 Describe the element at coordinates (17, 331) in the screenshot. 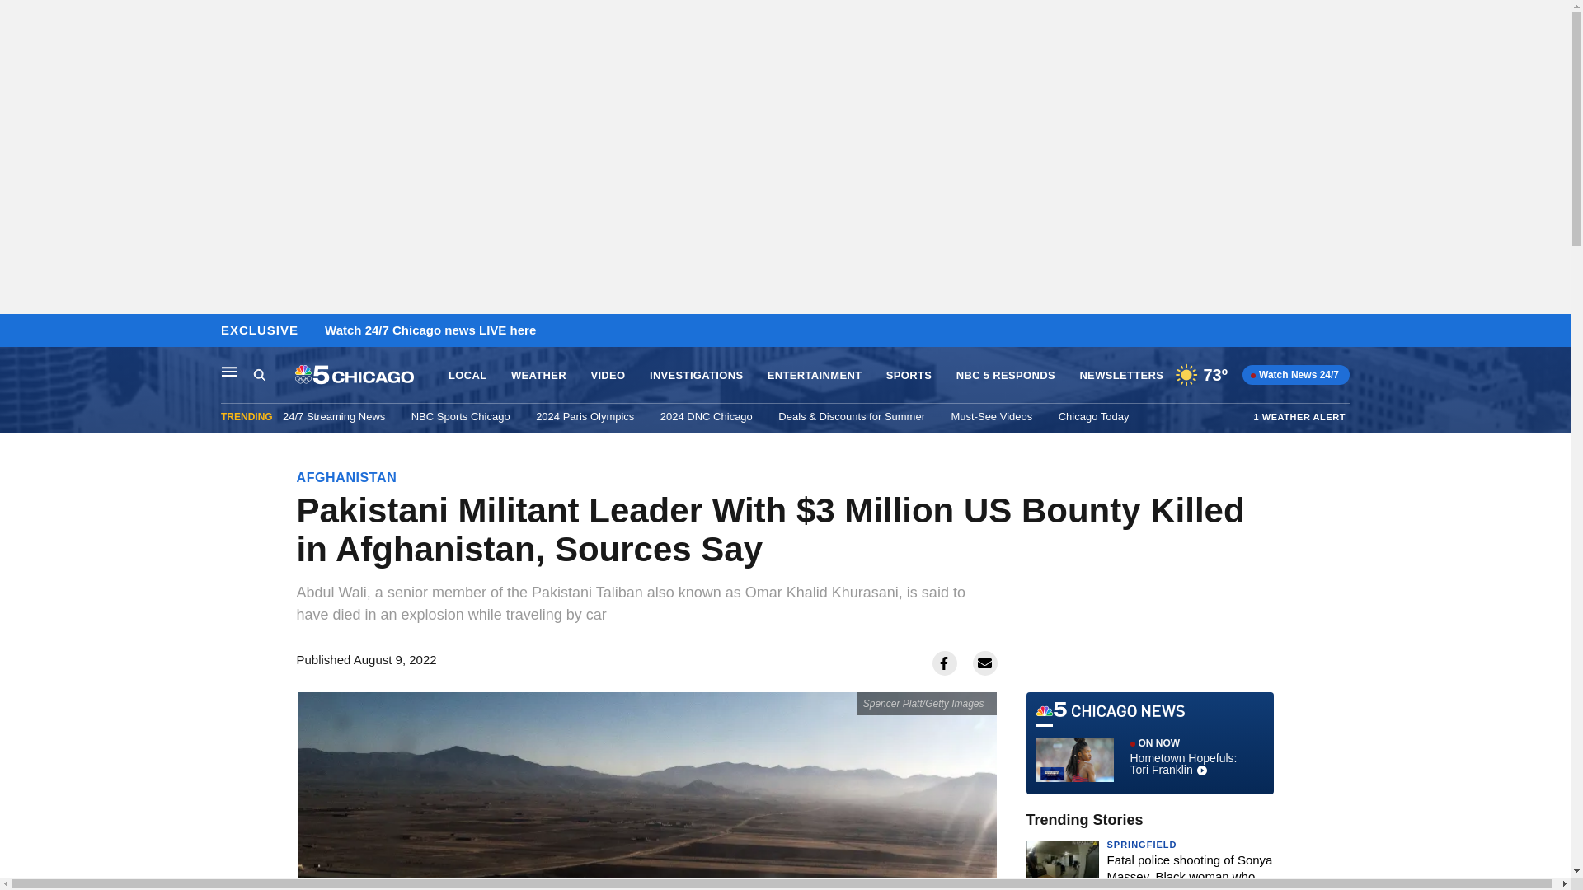

I see `Skip to content` at that location.